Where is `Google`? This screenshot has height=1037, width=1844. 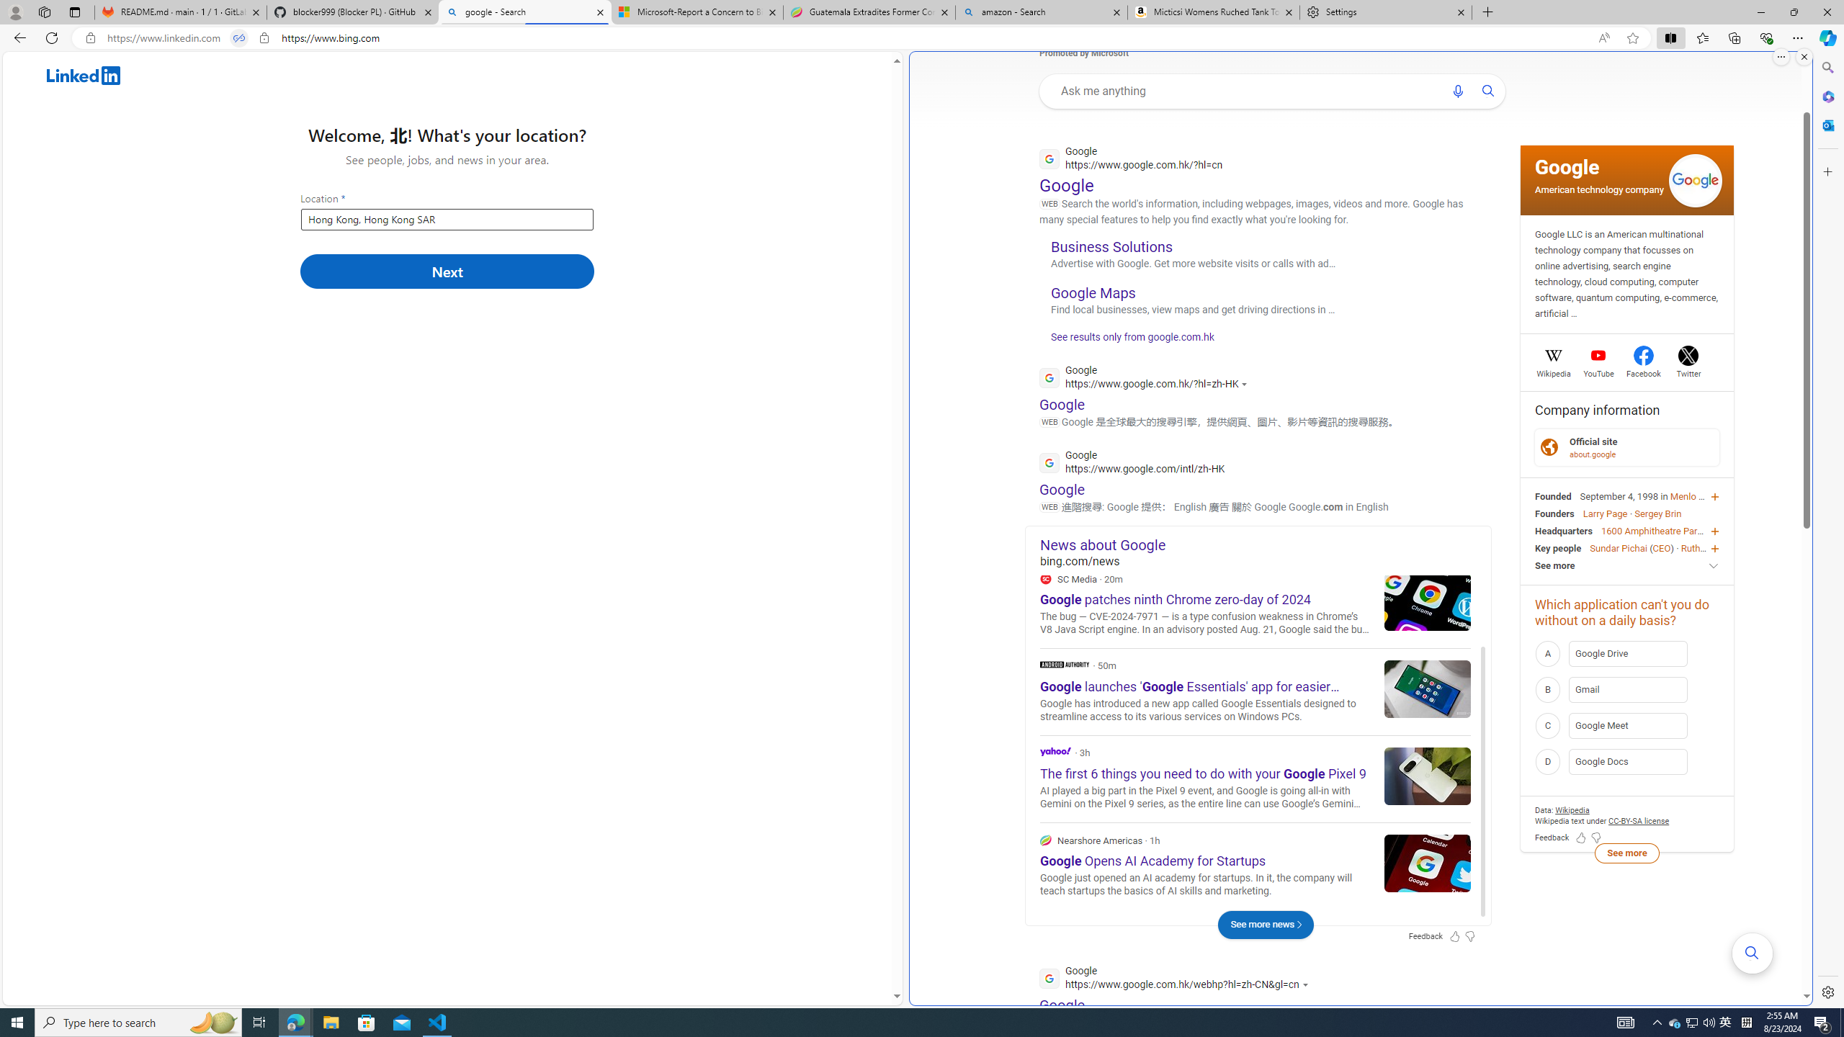 Google is located at coordinates (1567, 167).